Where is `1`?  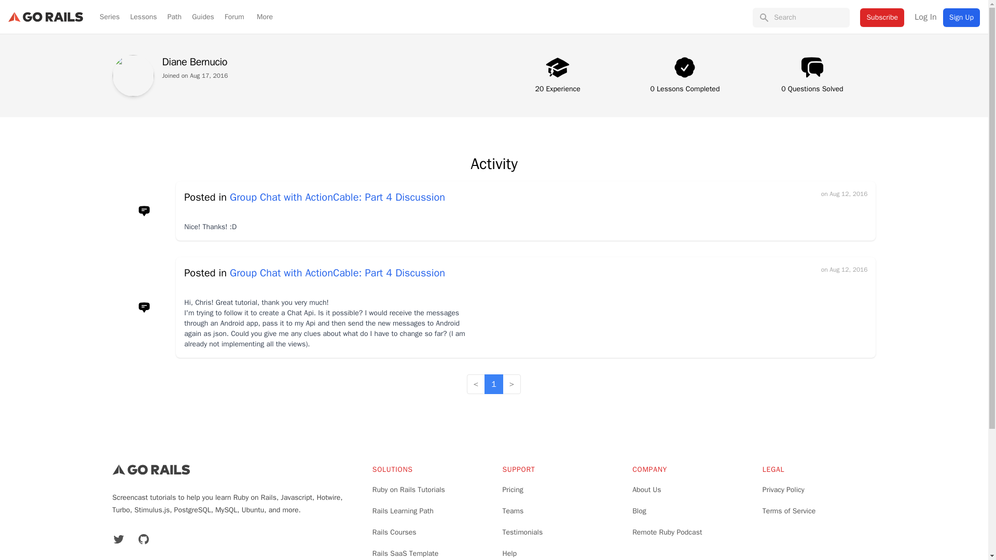 1 is located at coordinates (493, 384).